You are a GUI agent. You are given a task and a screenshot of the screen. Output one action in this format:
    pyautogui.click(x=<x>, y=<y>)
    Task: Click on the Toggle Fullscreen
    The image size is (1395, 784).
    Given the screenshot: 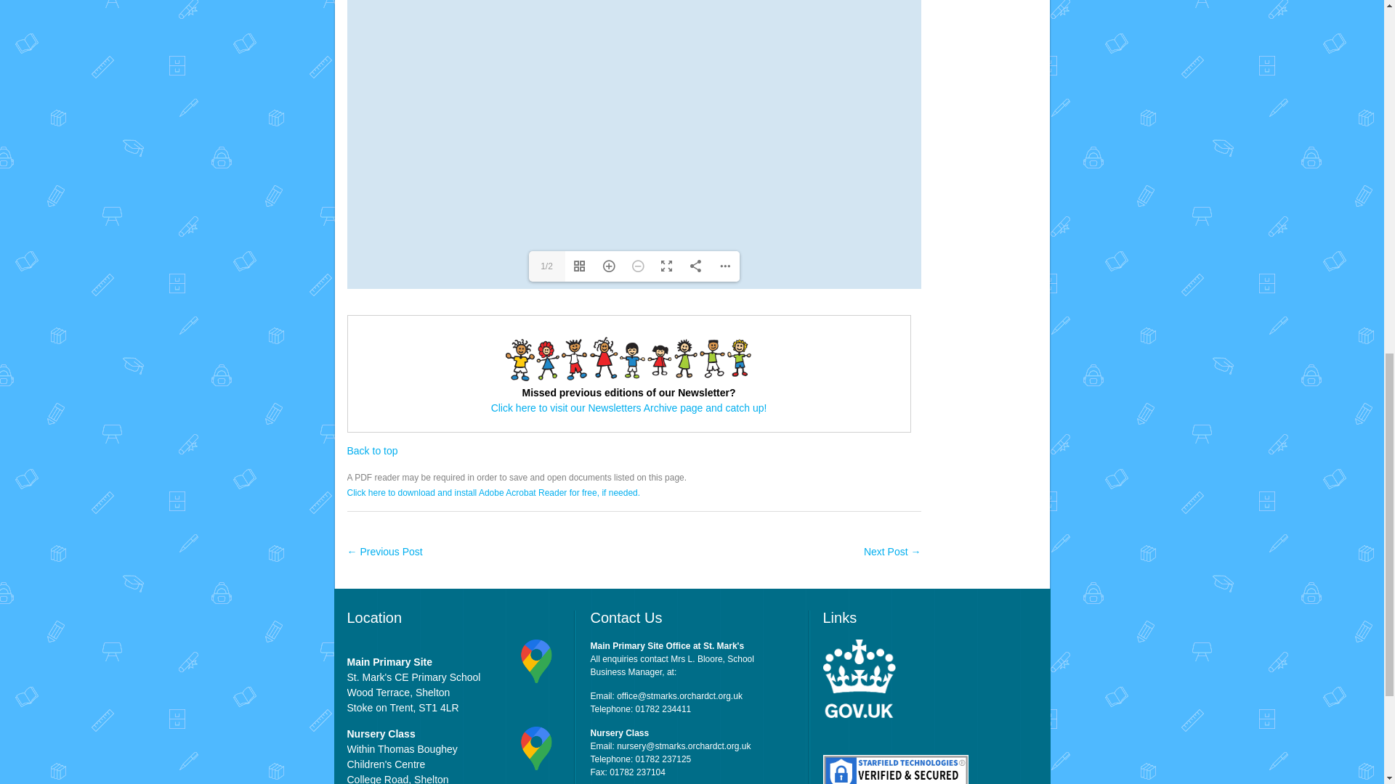 What is the action you would take?
    pyautogui.click(x=667, y=266)
    